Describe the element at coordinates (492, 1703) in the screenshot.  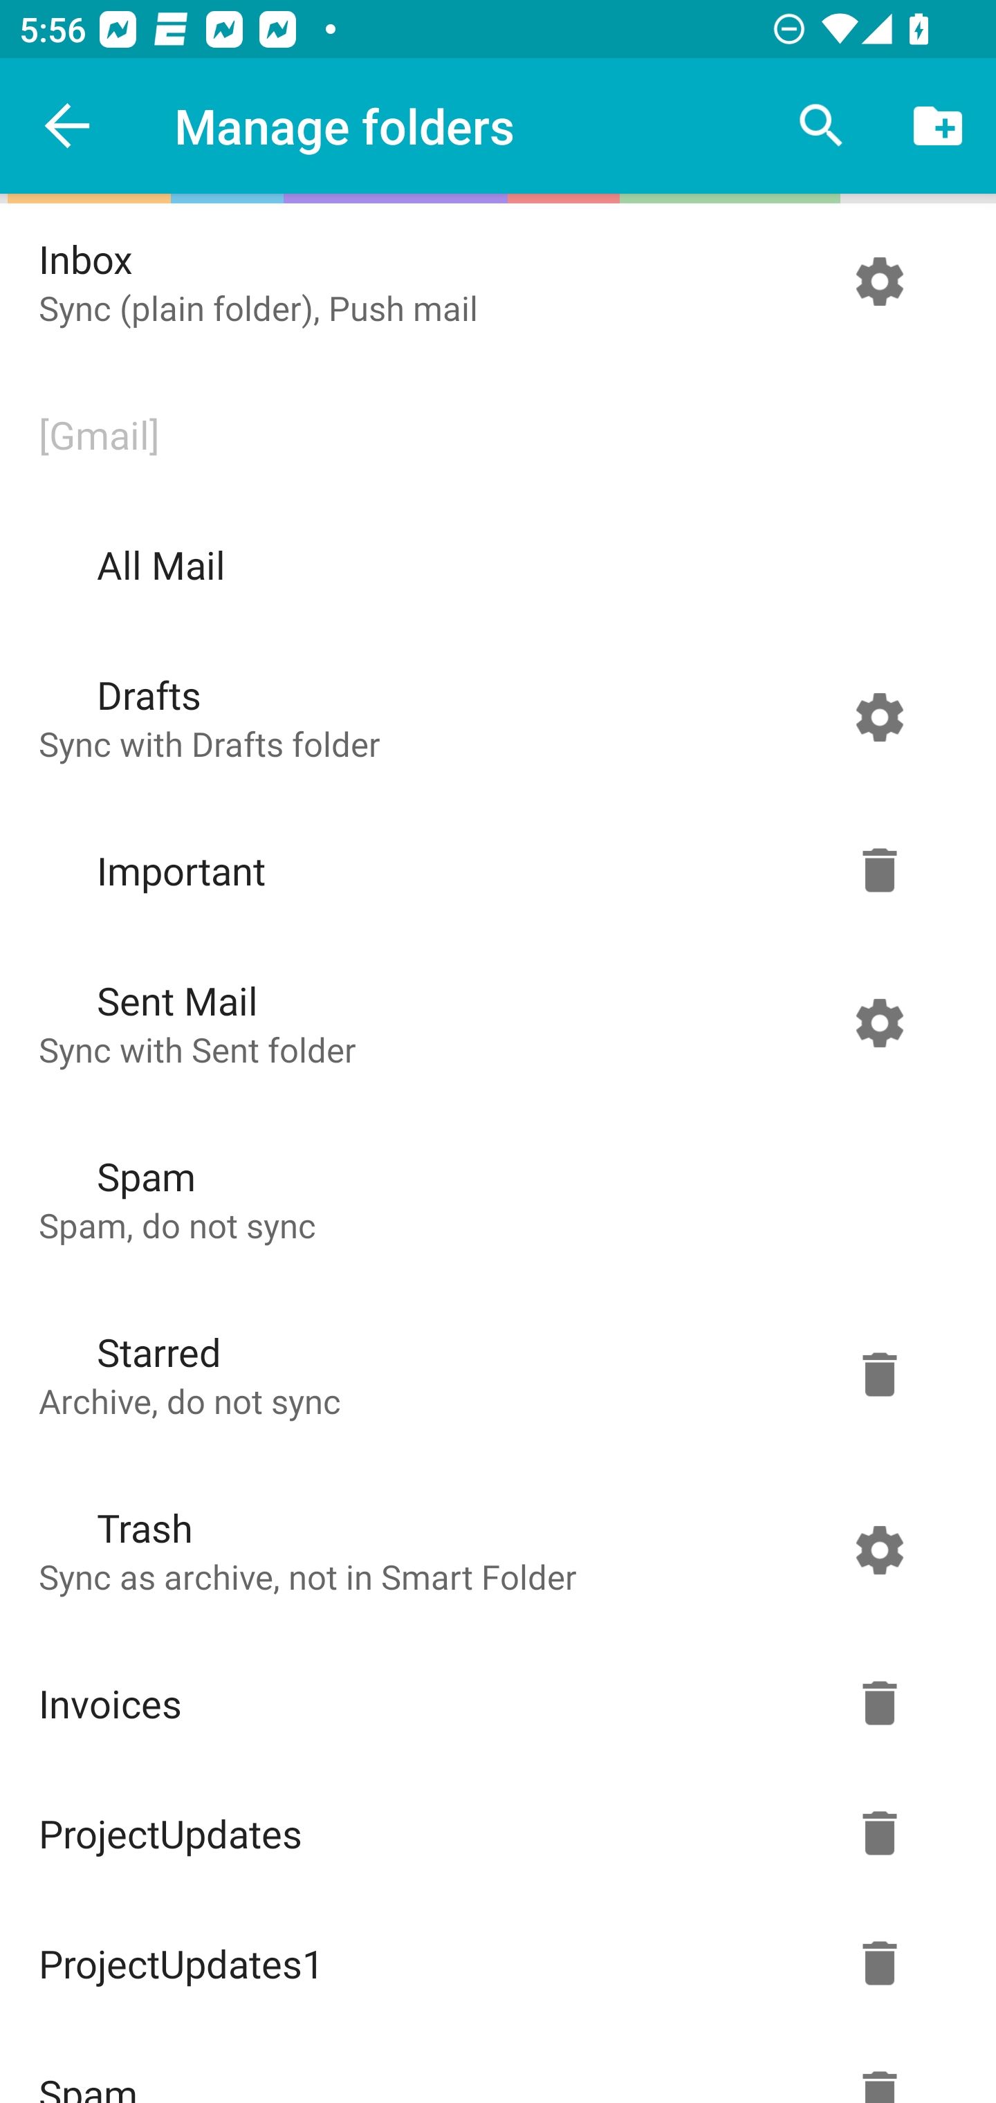
I see `Invoices Folder settings` at that location.